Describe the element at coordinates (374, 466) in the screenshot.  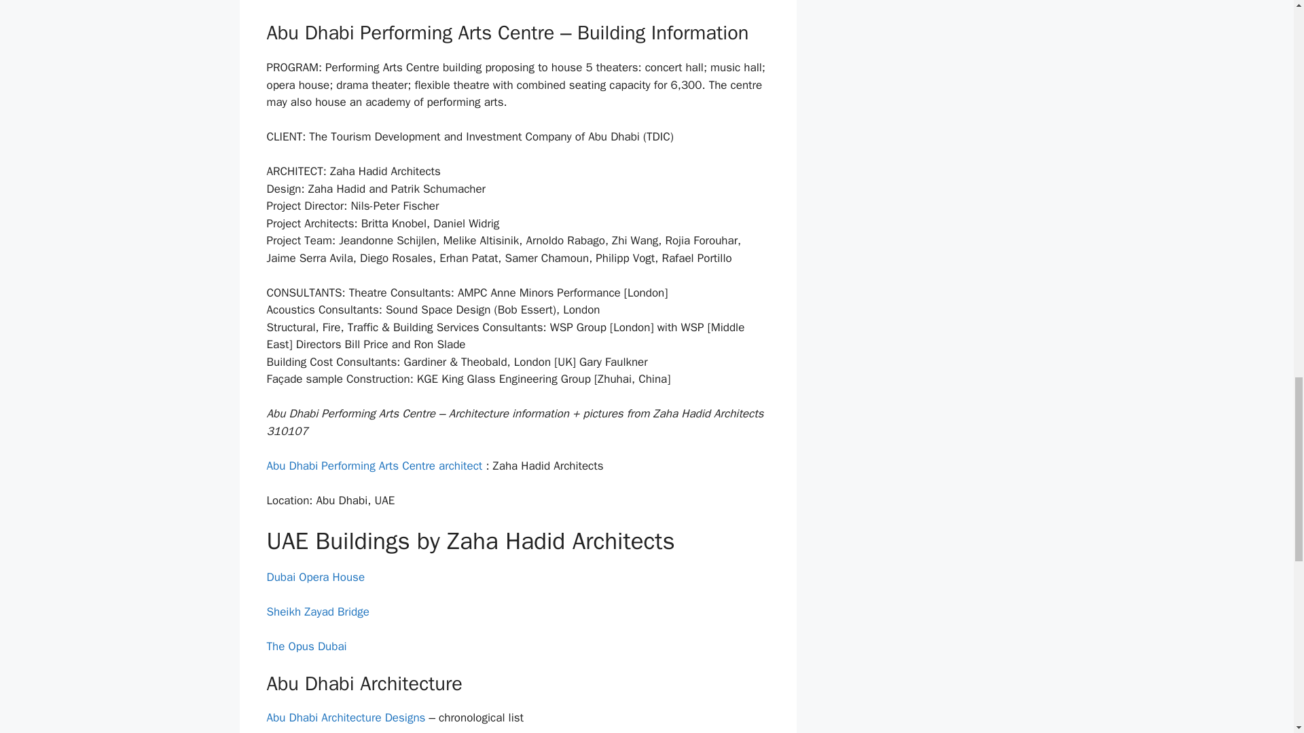
I see `Abu Dhabi Performing Arts Centre architect` at that location.